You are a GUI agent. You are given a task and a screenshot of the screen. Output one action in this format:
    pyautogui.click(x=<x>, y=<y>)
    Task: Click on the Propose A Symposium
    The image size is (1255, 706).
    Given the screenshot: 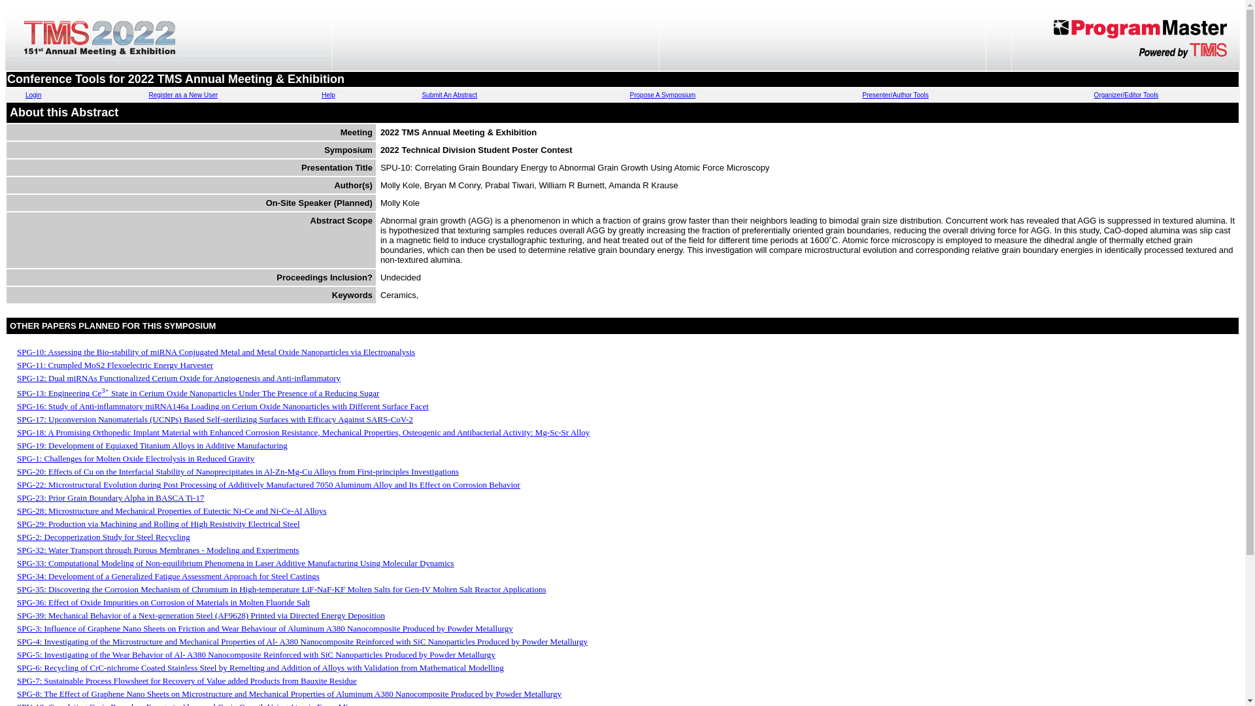 What is the action you would take?
    pyautogui.click(x=663, y=95)
    